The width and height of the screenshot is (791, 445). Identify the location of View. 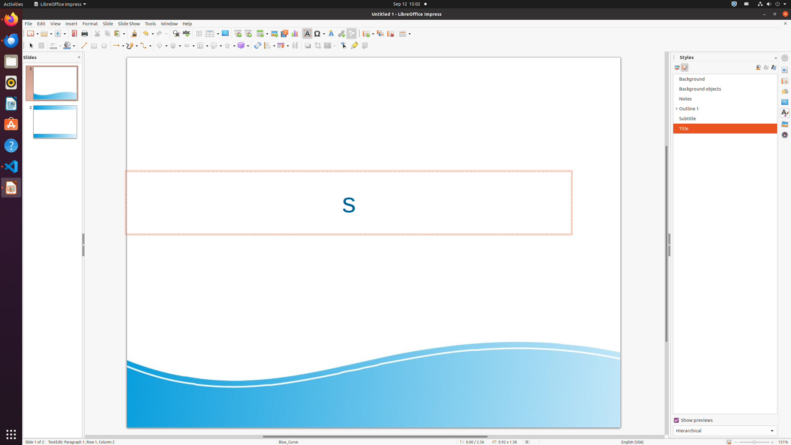
(56, 23).